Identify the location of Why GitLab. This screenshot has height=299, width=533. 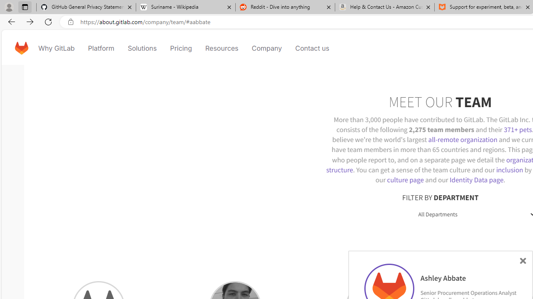
(57, 48).